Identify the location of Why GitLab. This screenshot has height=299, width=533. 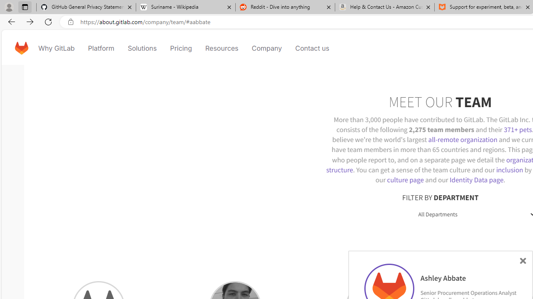
(57, 48).